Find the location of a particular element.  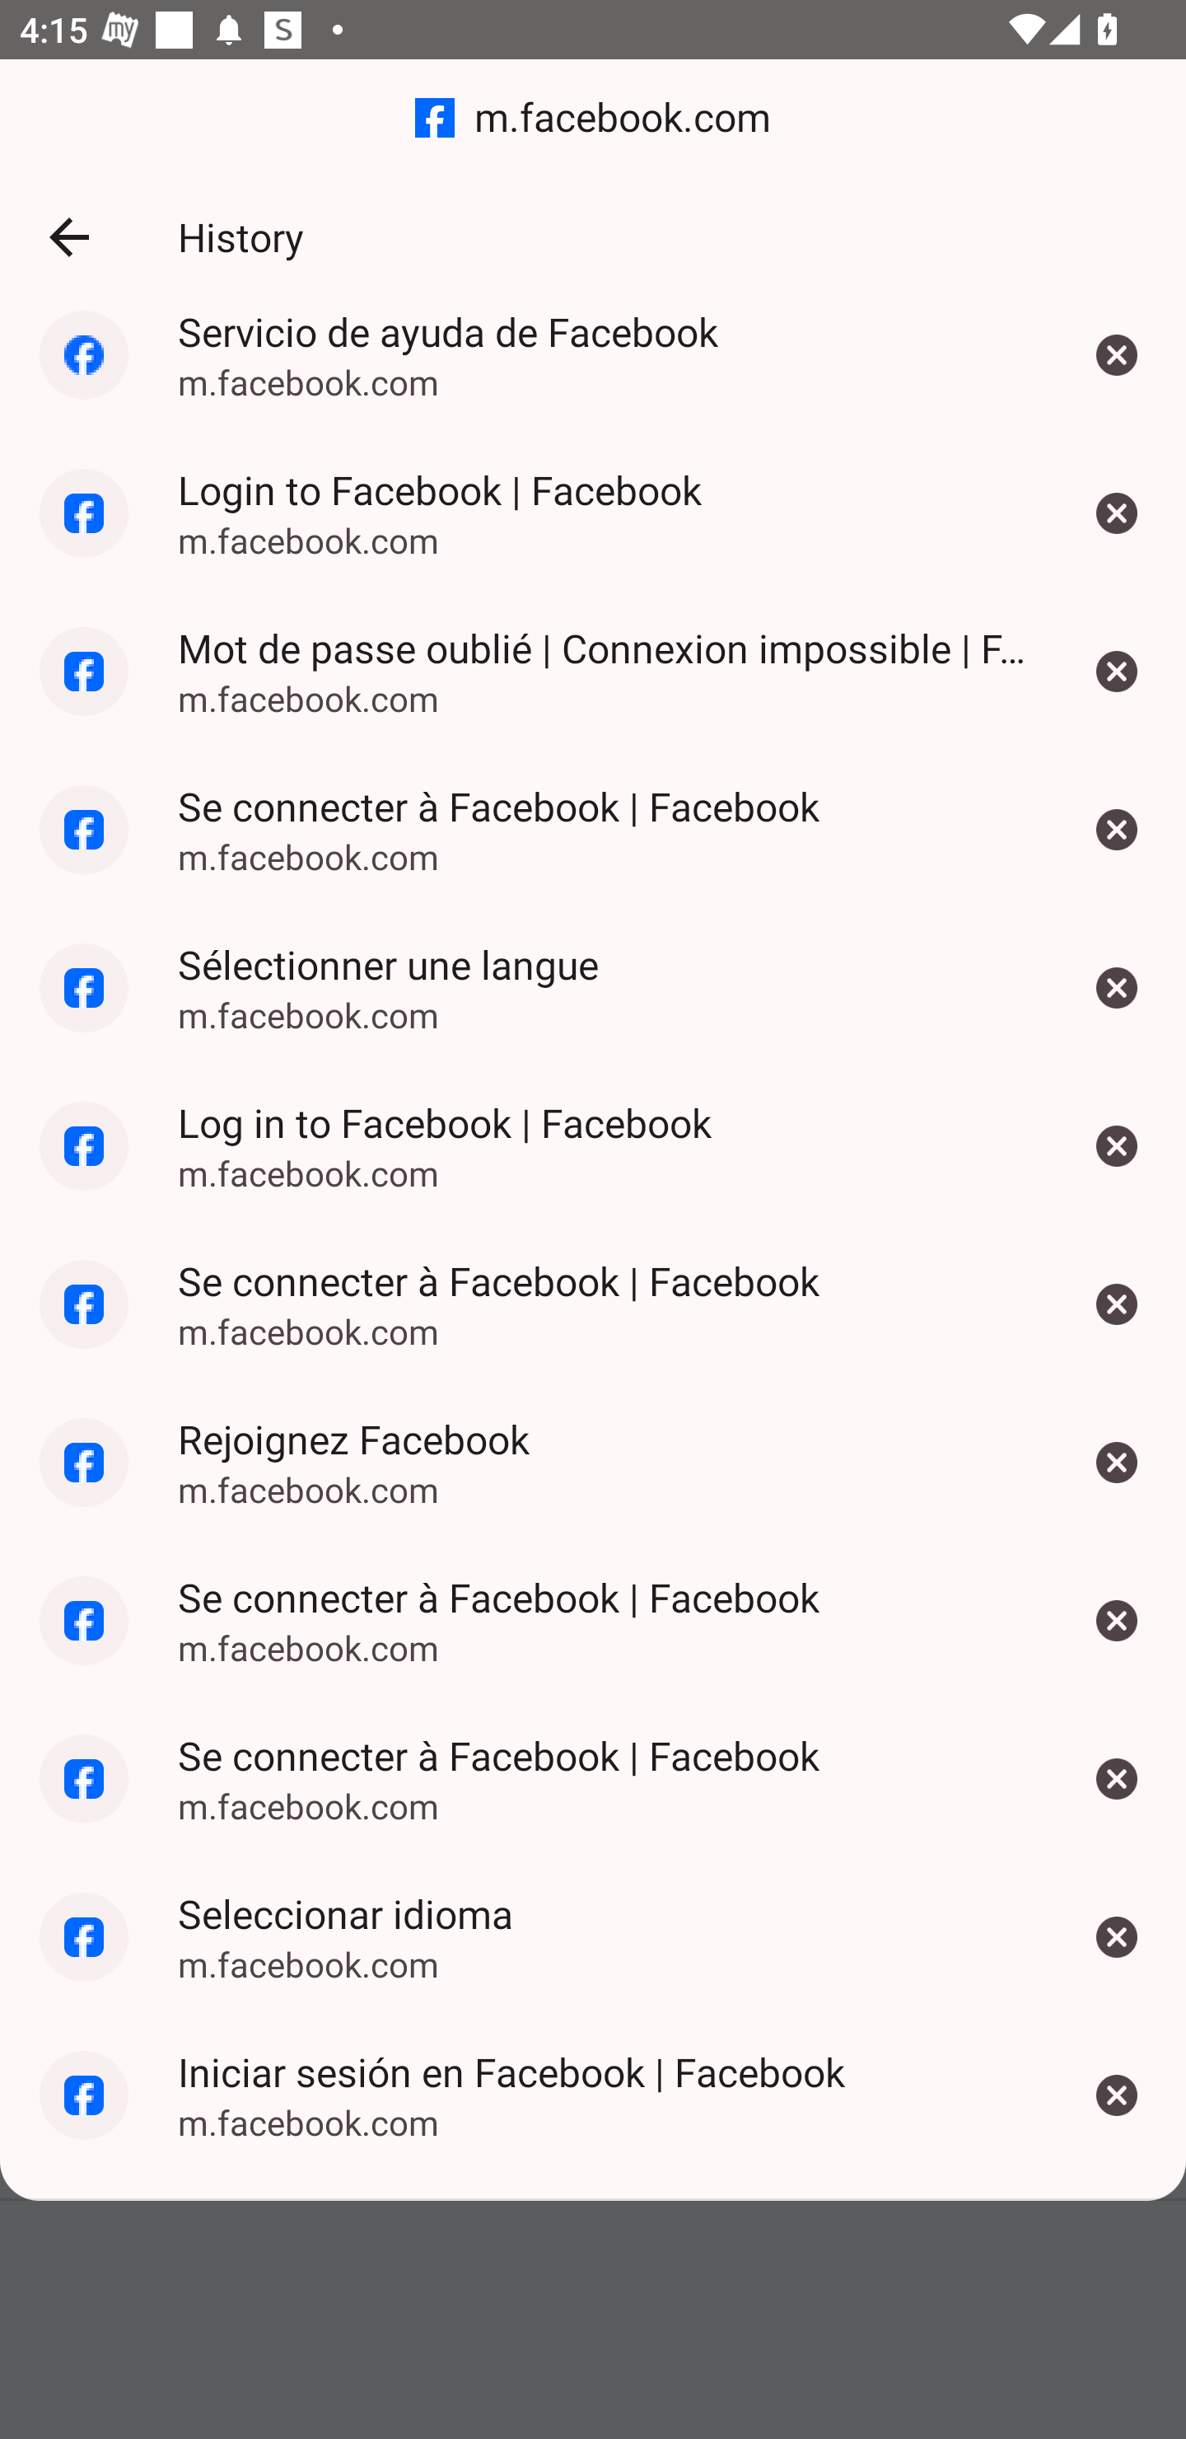

Servicio de ayuda de Facebook Remove is located at coordinates (1117, 366).